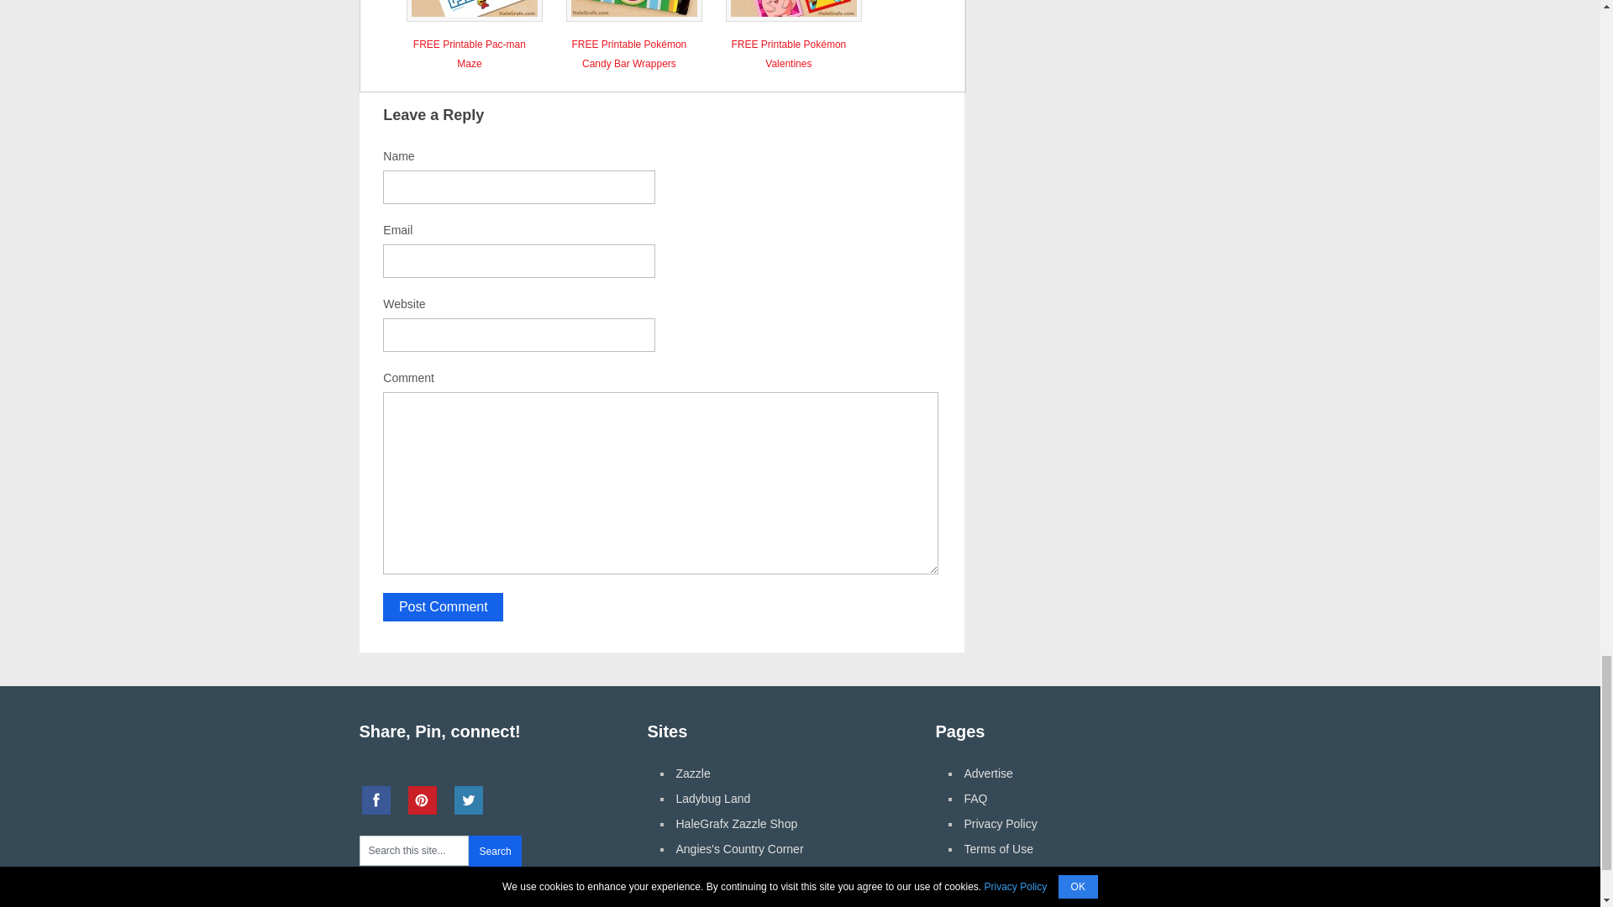  I want to click on FREE Printable Pac-man Maze, so click(469, 50).